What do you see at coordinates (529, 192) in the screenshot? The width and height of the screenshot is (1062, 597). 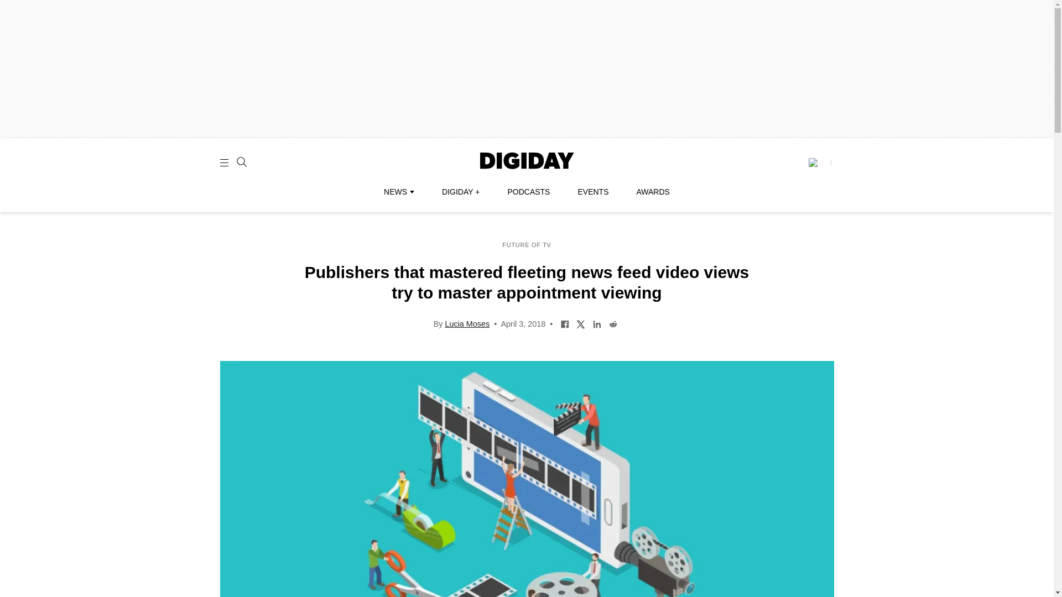 I see `PODCASTS` at bounding box center [529, 192].